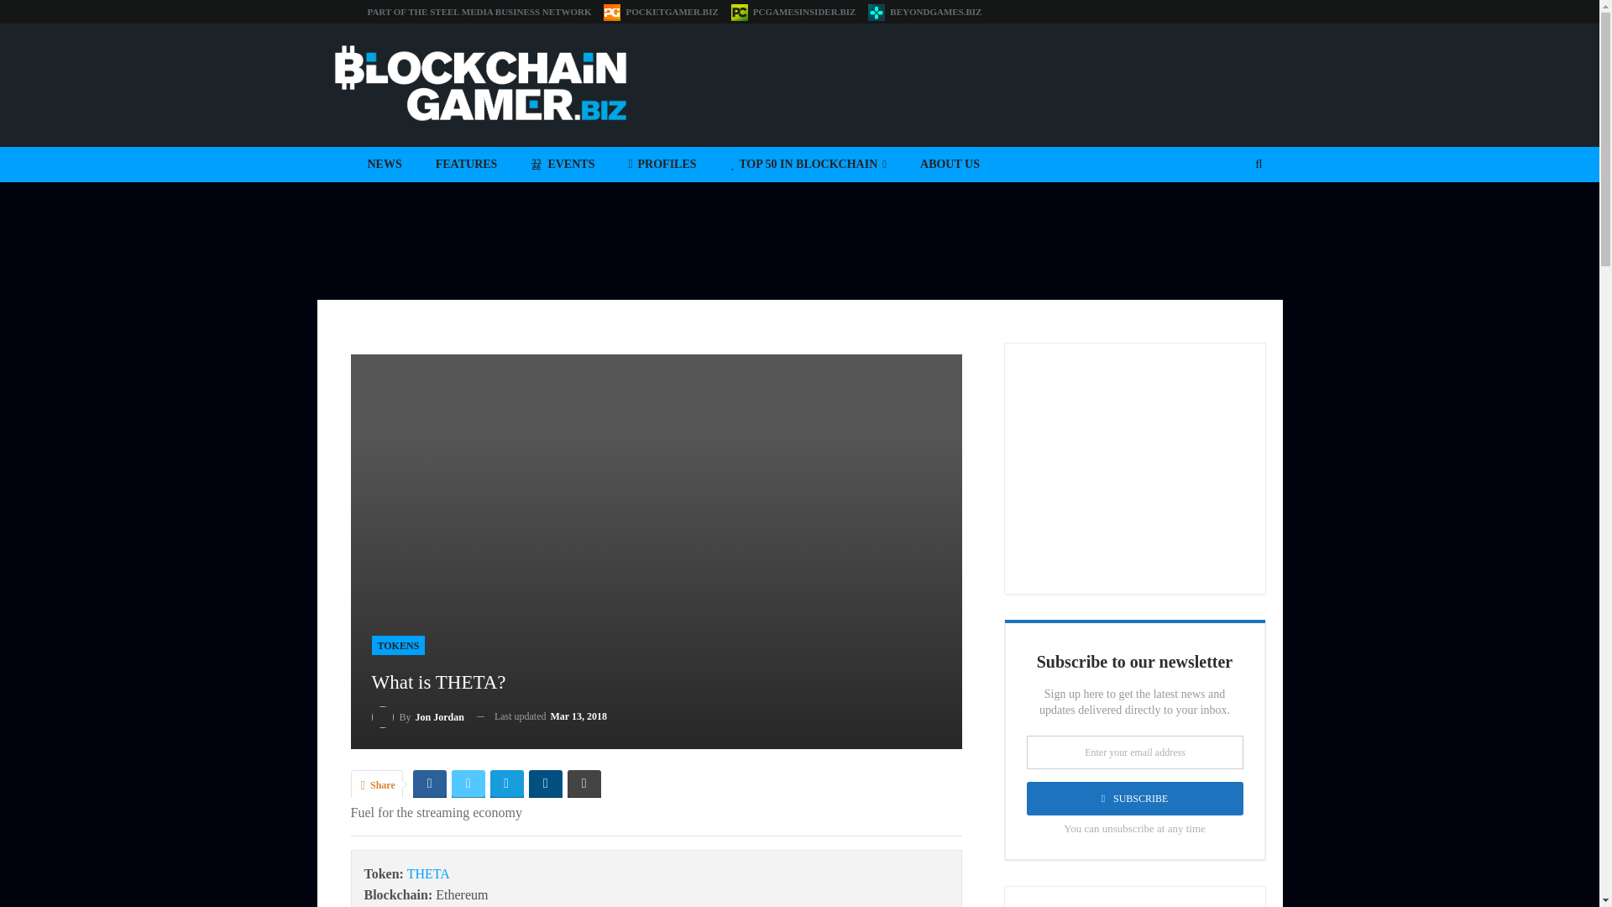  Describe the element at coordinates (662, 165) in the screenshot. I see `PROFILES` at that location.